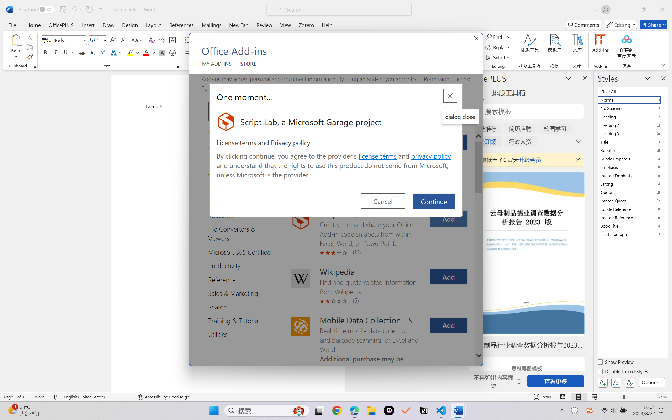 The height and width of the screenshot is (420, 672). What do you see at coordinates (164, 397) in the screenshot?
I see `Accessibility Checker Accessibility: Good to go` at bounding box center [164, 397].